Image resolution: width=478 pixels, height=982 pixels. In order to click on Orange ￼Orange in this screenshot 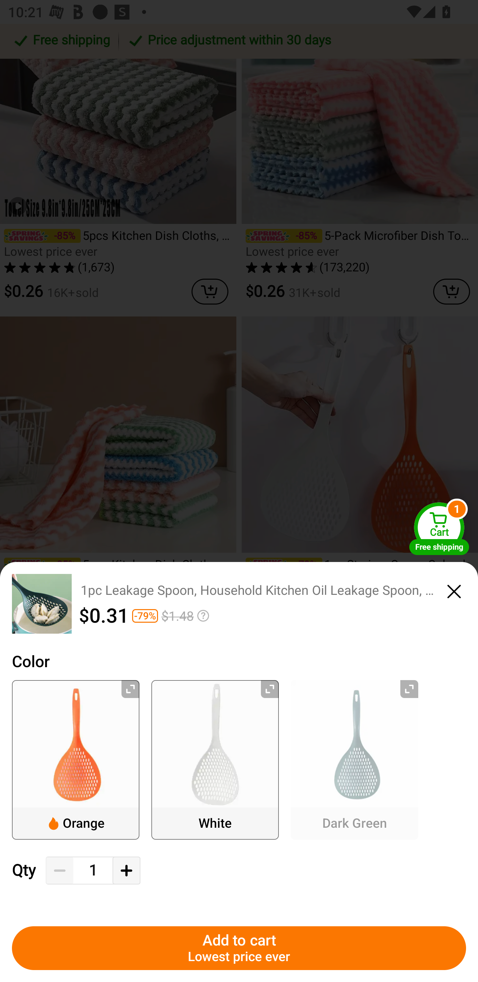, I will do `click(76, 760)`.